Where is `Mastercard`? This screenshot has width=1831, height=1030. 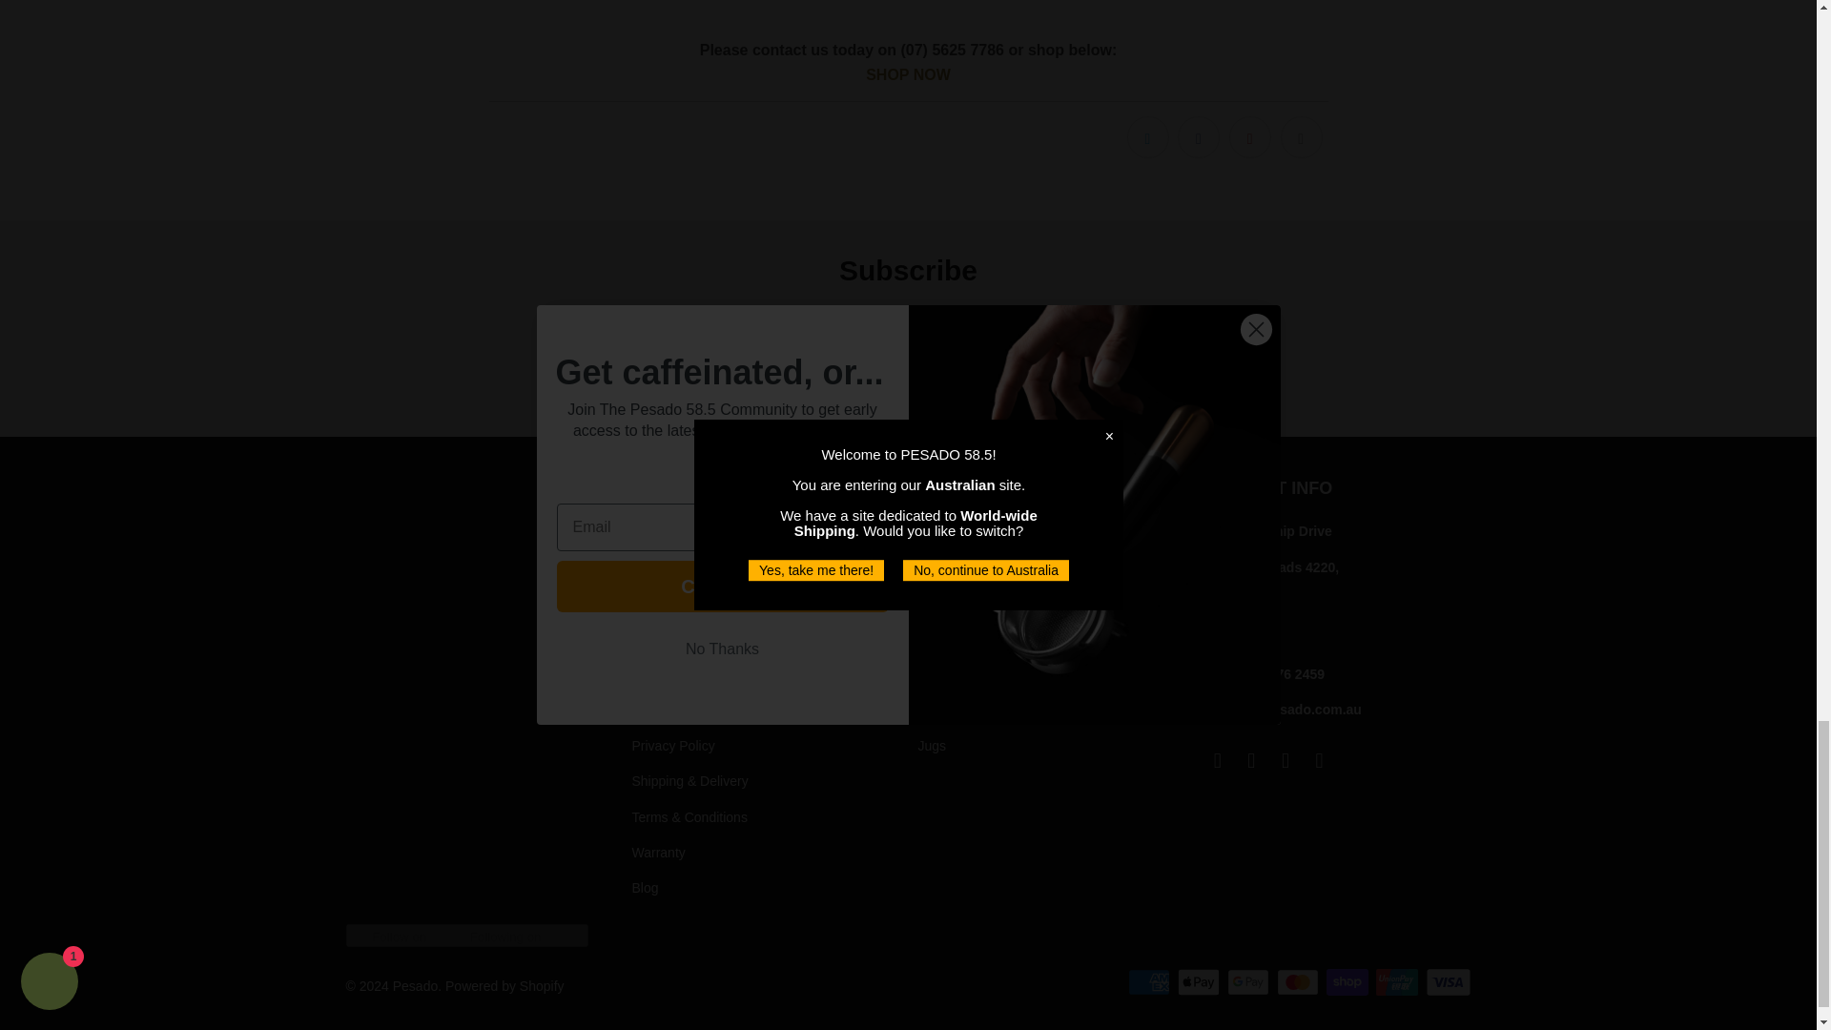 Mastercard is located at coordinates (1299, 982).